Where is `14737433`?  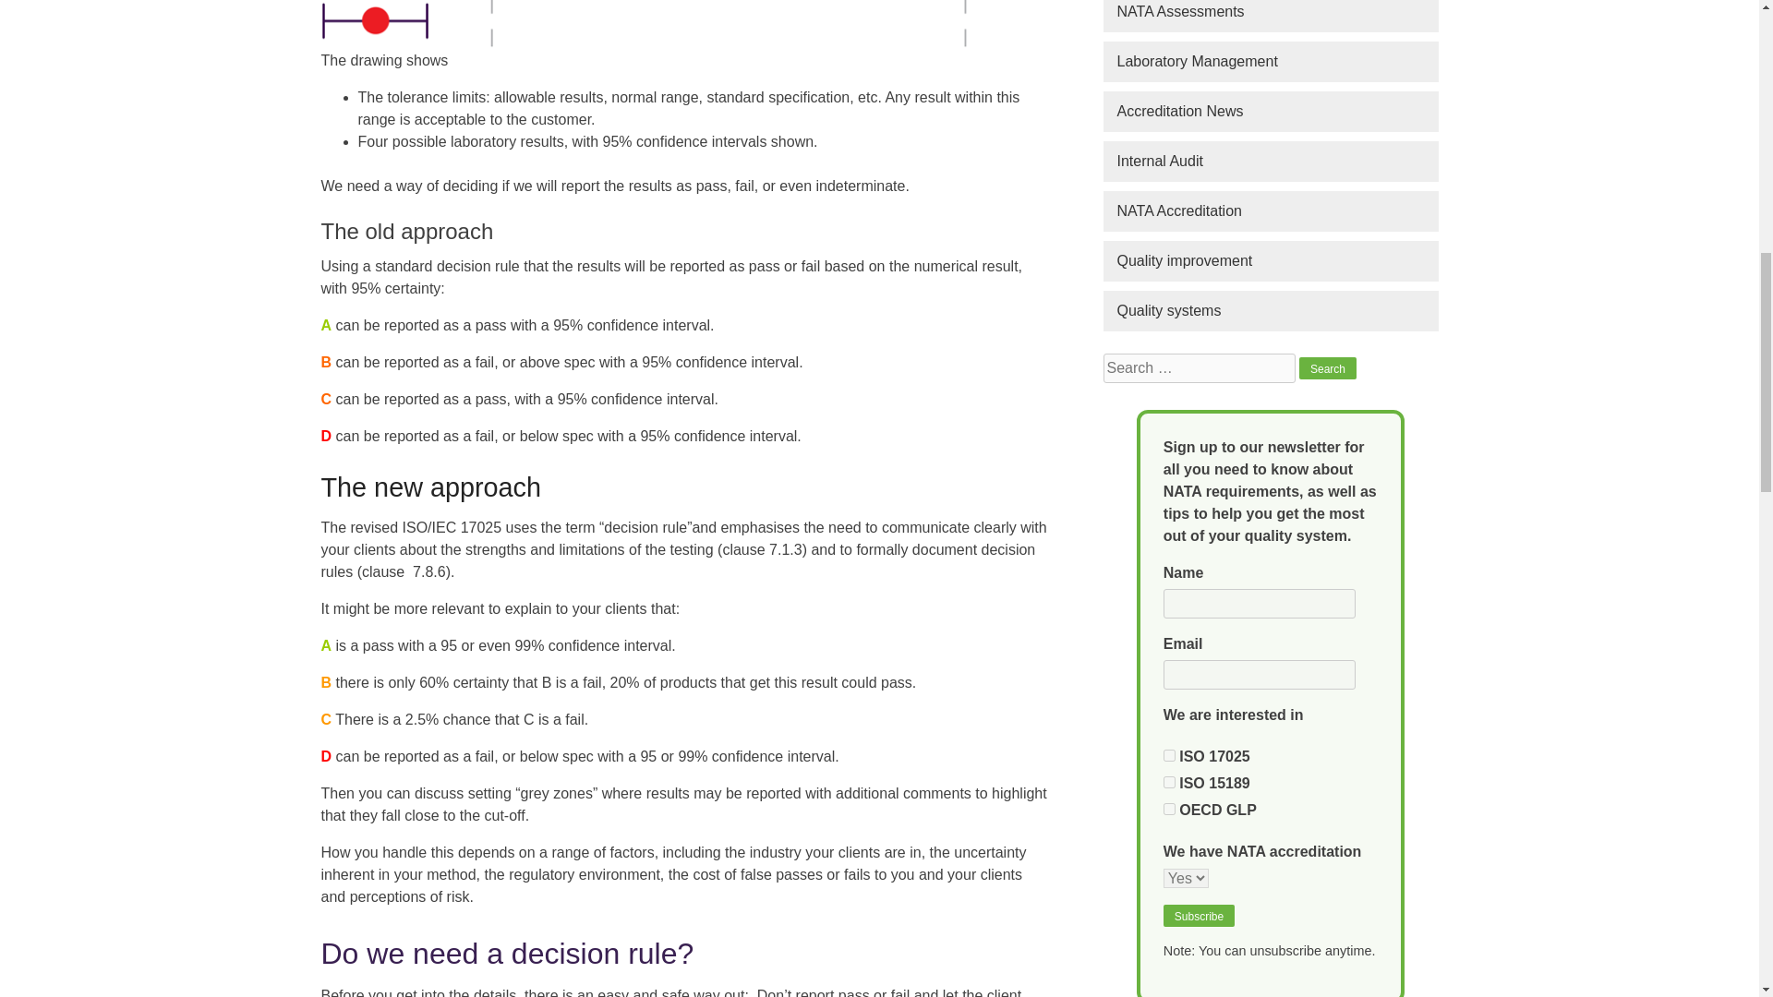
14737433 is located at coordinates (1169, 755).